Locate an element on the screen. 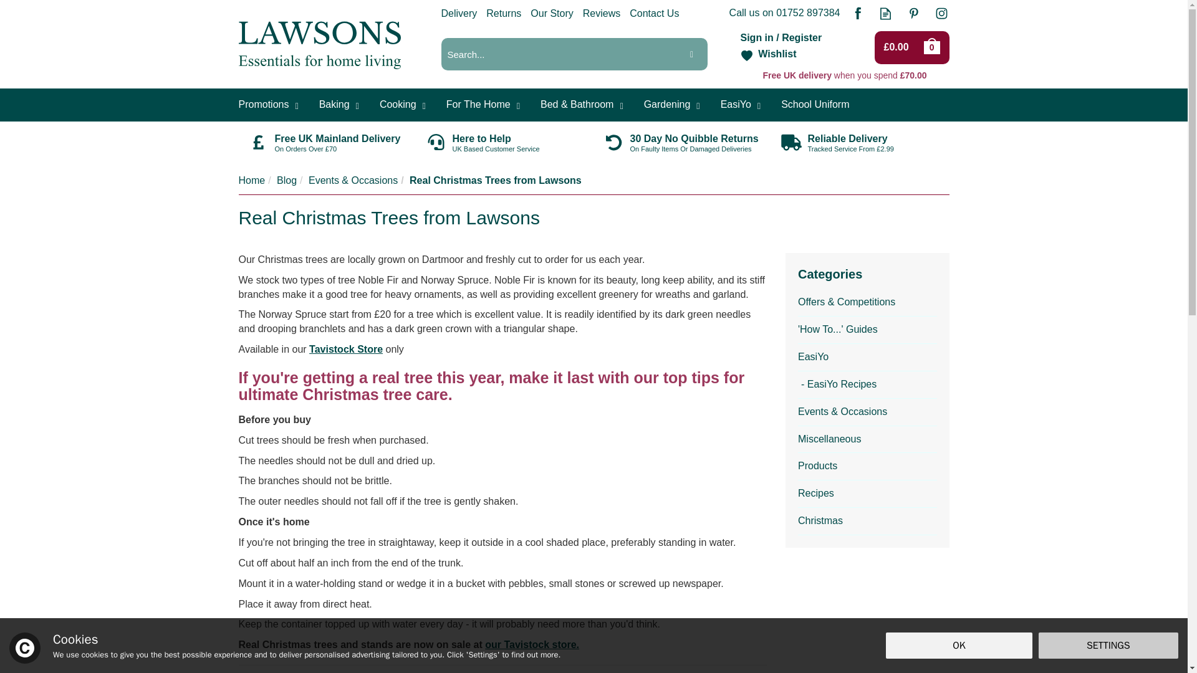  Wishlist is located at coordinates (768, 55).